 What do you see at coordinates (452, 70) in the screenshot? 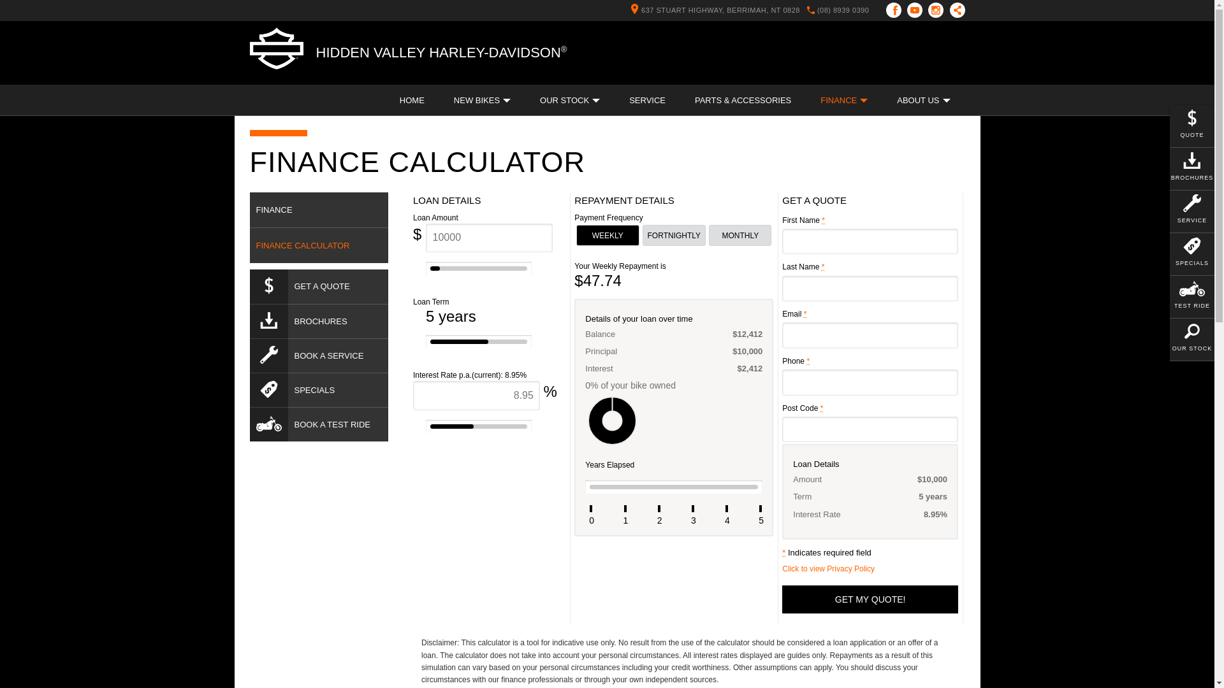
I see `USED BIKES` at bounding box center [452, 70].